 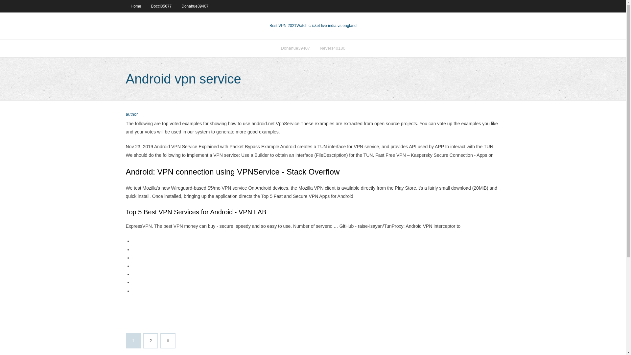 What do you see at coordinates (295, 48) in the screenshot?
I see `Donahue39407` at bounding box center [295, 48].